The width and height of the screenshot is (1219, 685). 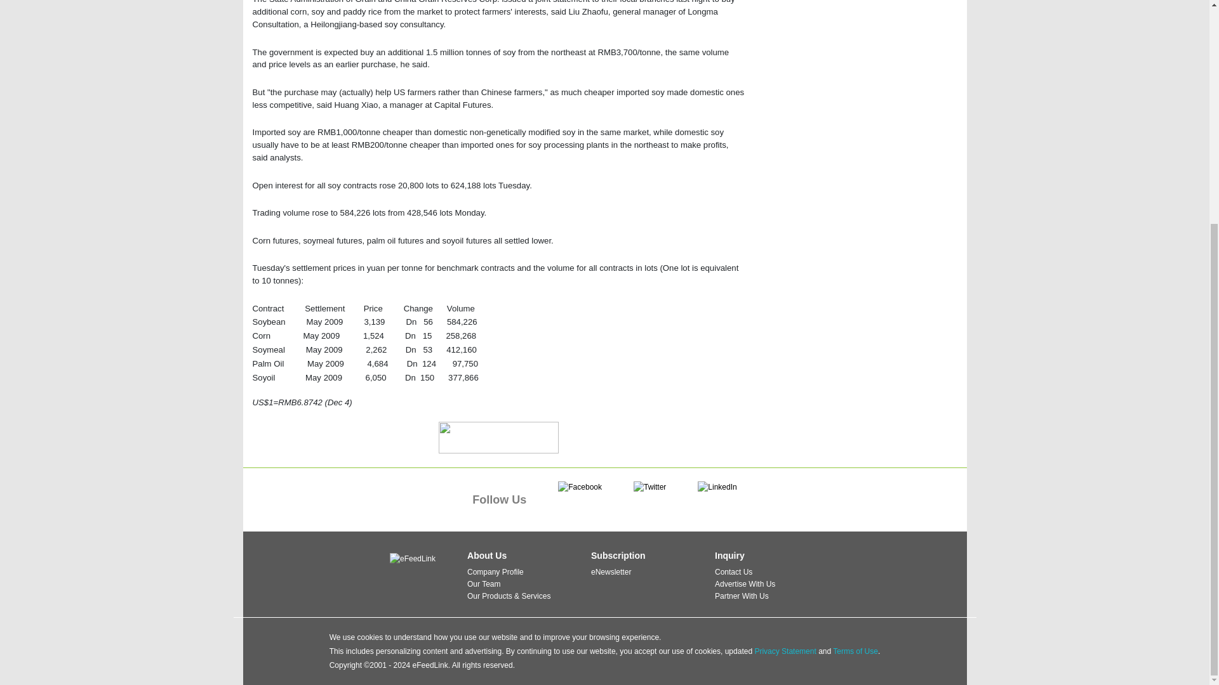 I want to click on Company Profile, so click(x=495, y=572).